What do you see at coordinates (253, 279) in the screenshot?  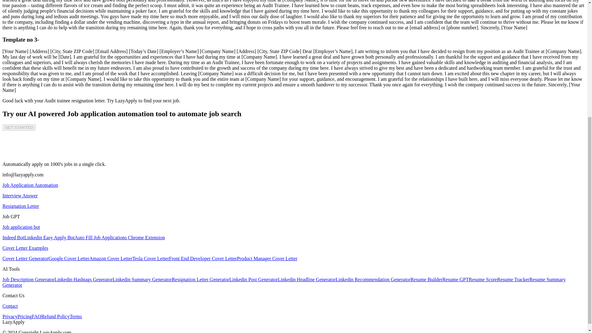 I see `Linkedin Post Generator` at bounding box center [253, 279].